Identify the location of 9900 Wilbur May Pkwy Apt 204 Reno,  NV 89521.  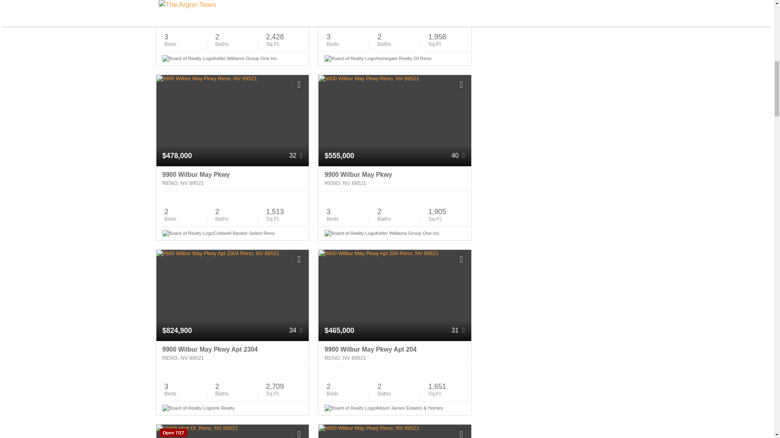
(394, 354).